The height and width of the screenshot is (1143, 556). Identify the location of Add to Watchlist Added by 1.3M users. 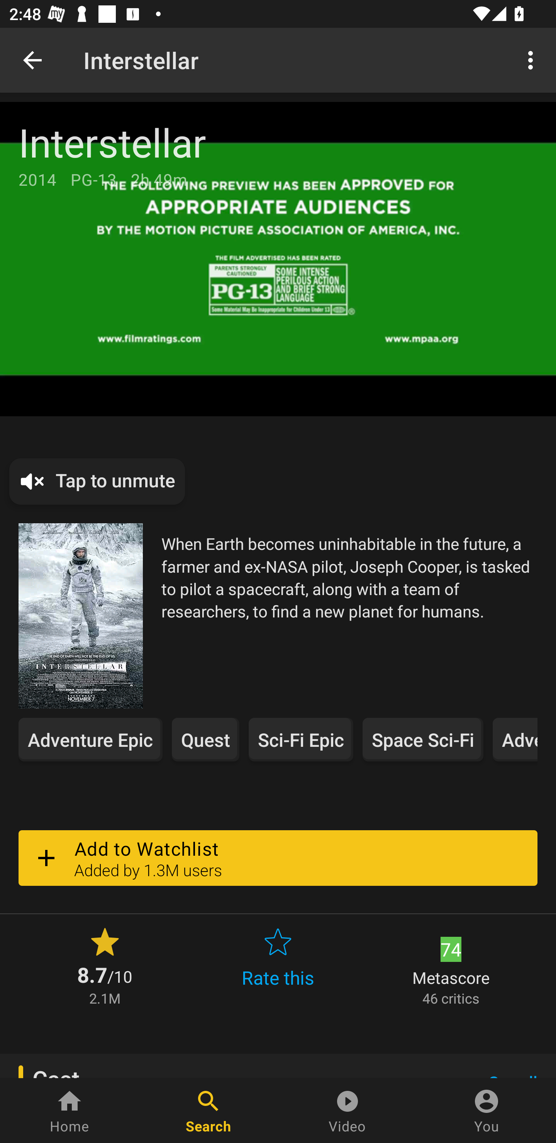
(278, 858).